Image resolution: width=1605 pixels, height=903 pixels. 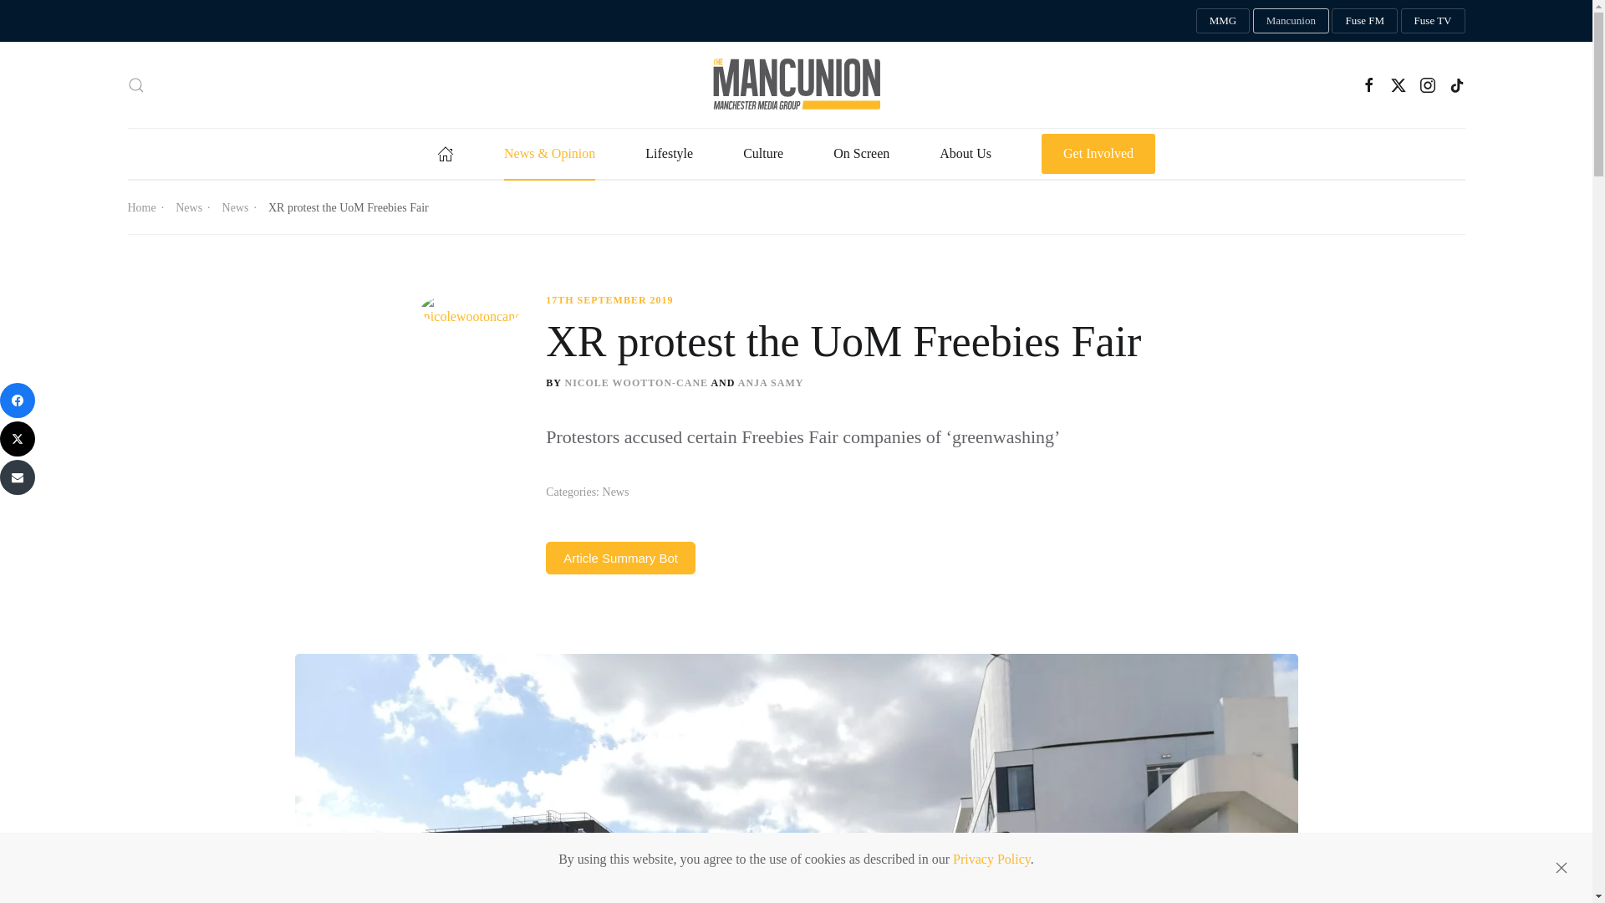 I want to click on Posts by Anja Samy, so click(x=771, y=383).